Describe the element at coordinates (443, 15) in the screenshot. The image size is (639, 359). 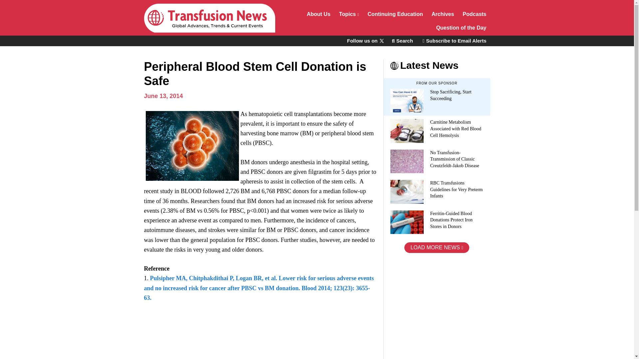
I see `Archives` at that location.